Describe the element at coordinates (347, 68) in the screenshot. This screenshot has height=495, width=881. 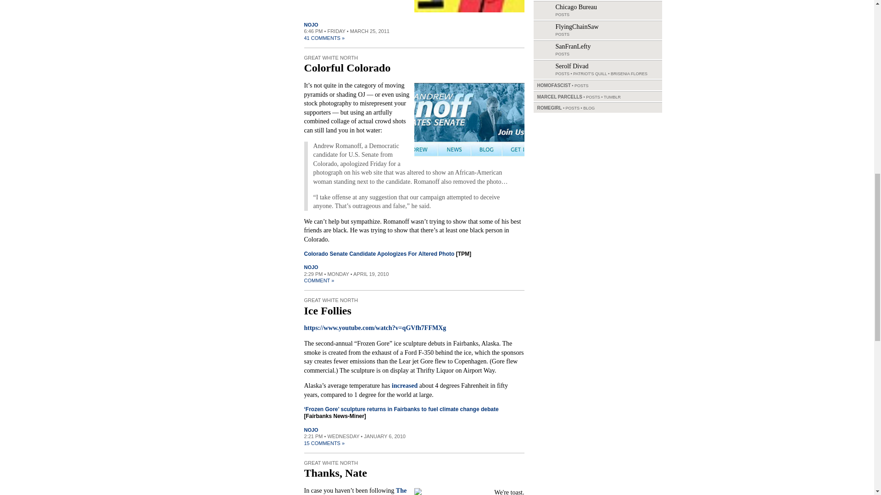
I see `Colorful Colorado` at that location.